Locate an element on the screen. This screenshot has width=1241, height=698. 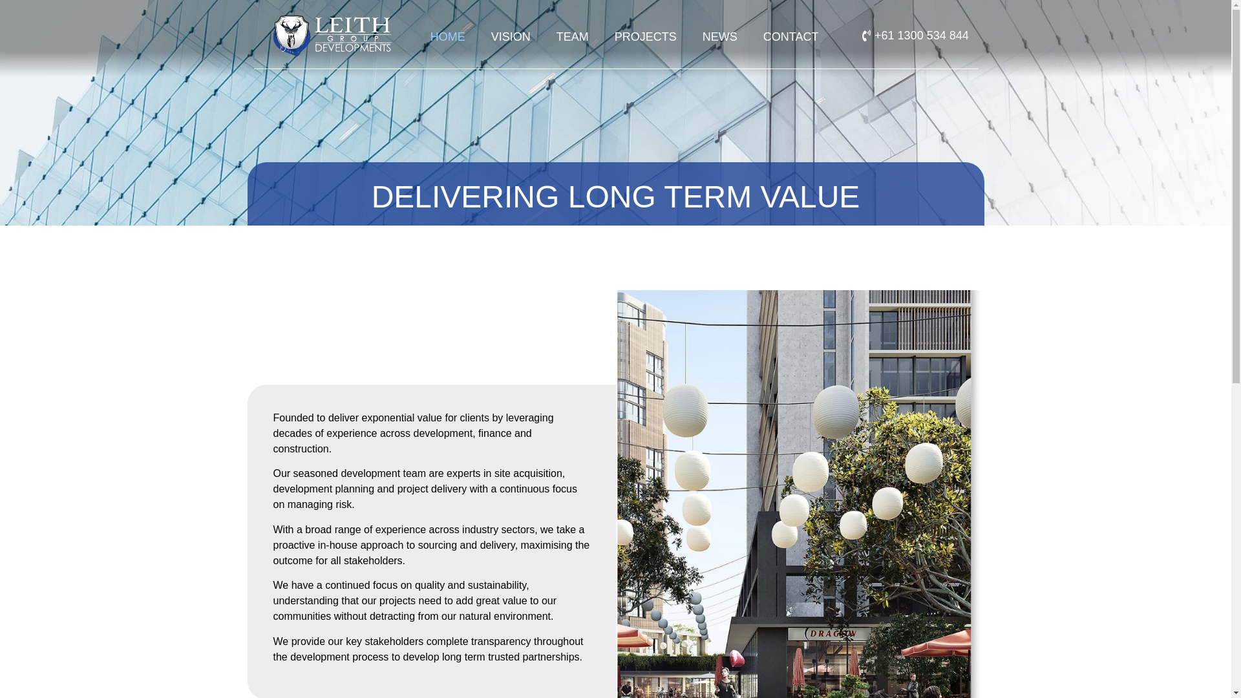
+61 1300 534 844 is located at coordinates (915, 36).